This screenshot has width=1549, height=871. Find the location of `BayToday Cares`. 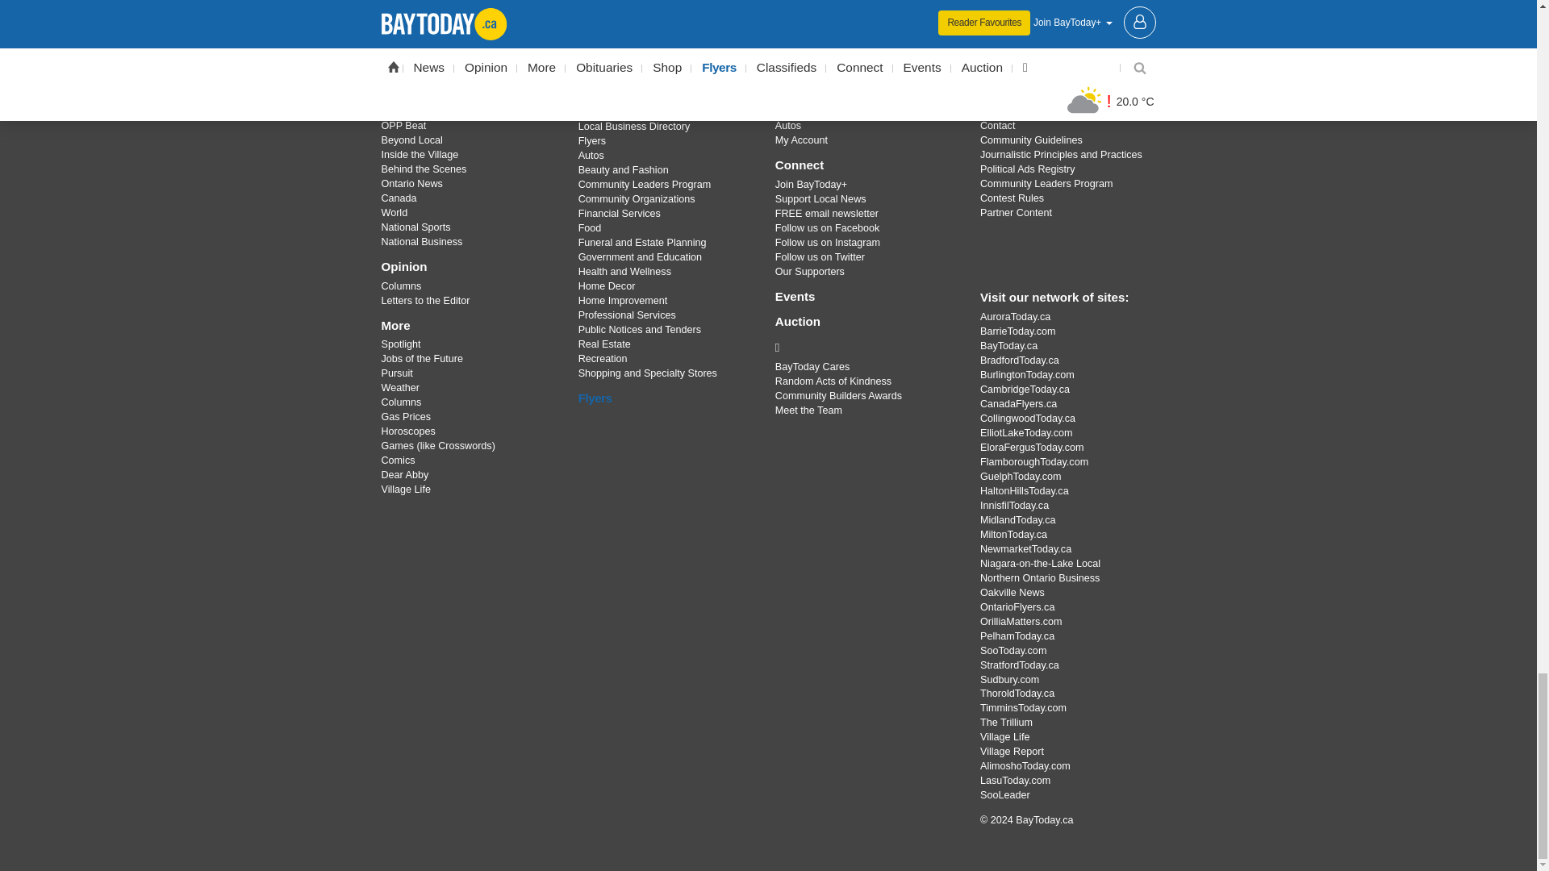

BayToday Cares is located at coordinates (865, 347).